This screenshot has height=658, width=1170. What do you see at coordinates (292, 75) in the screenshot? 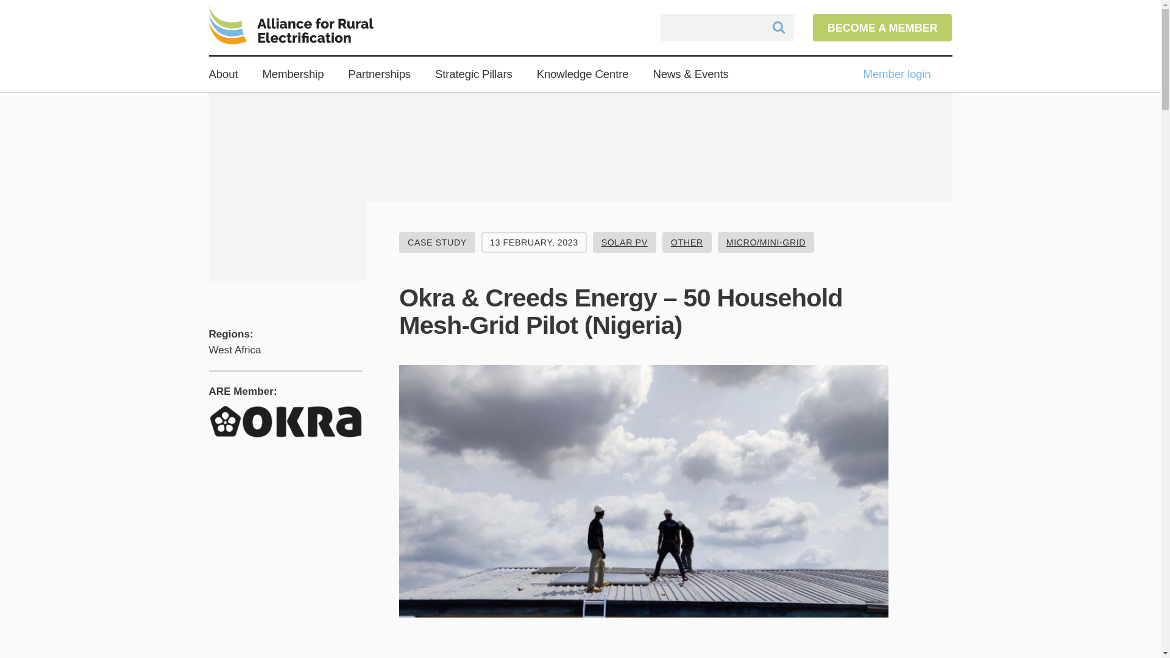
I see `Membership` at bounding box center [292, 75].